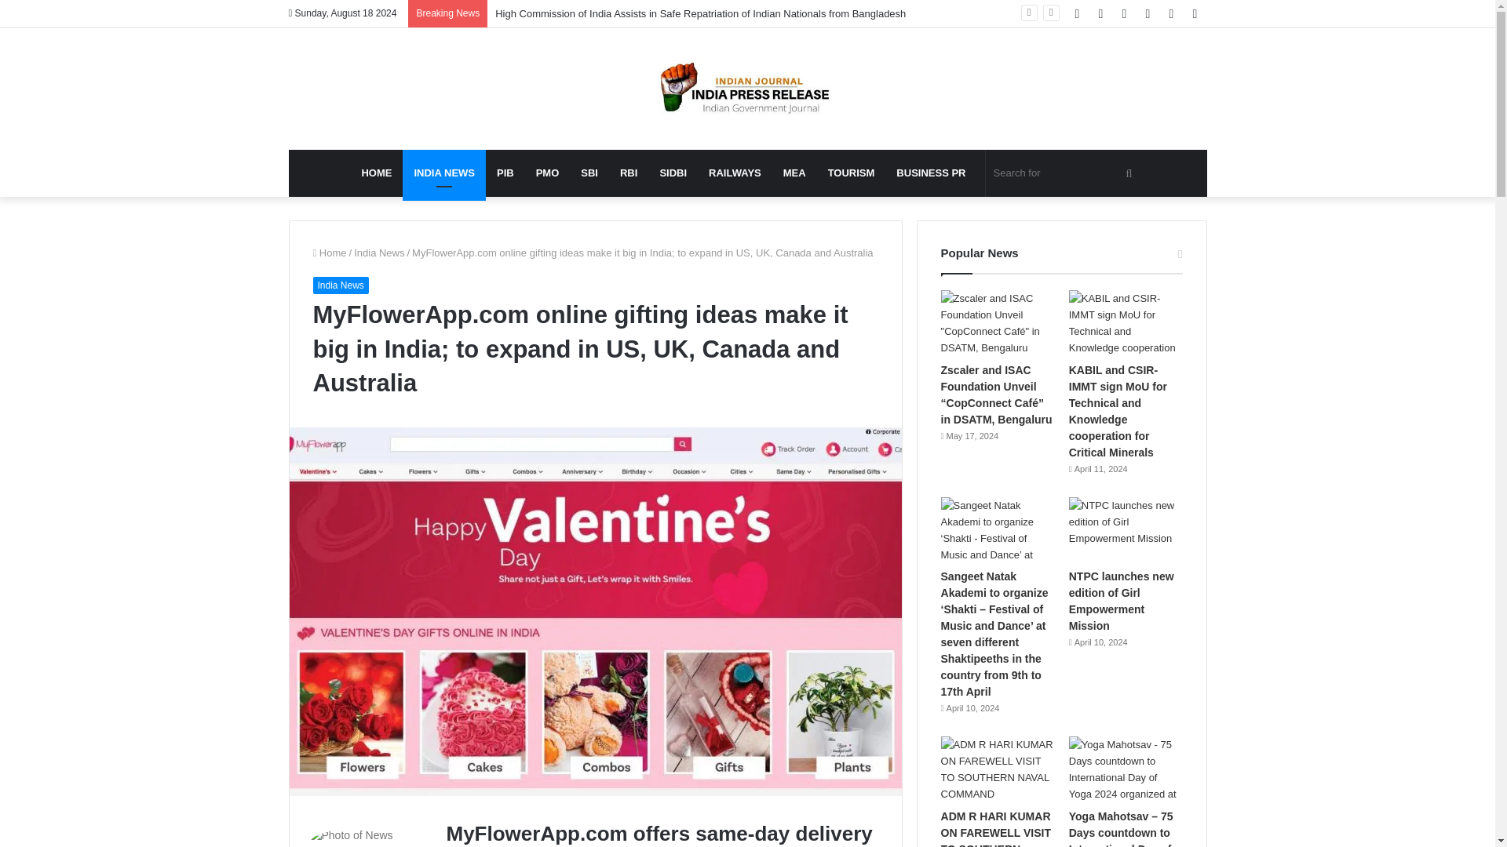 This screenshot has height=847, width=1507. Describe the element at coordinates (443, 173) in the screenshot. I see `INDIA NEWS` at that location.